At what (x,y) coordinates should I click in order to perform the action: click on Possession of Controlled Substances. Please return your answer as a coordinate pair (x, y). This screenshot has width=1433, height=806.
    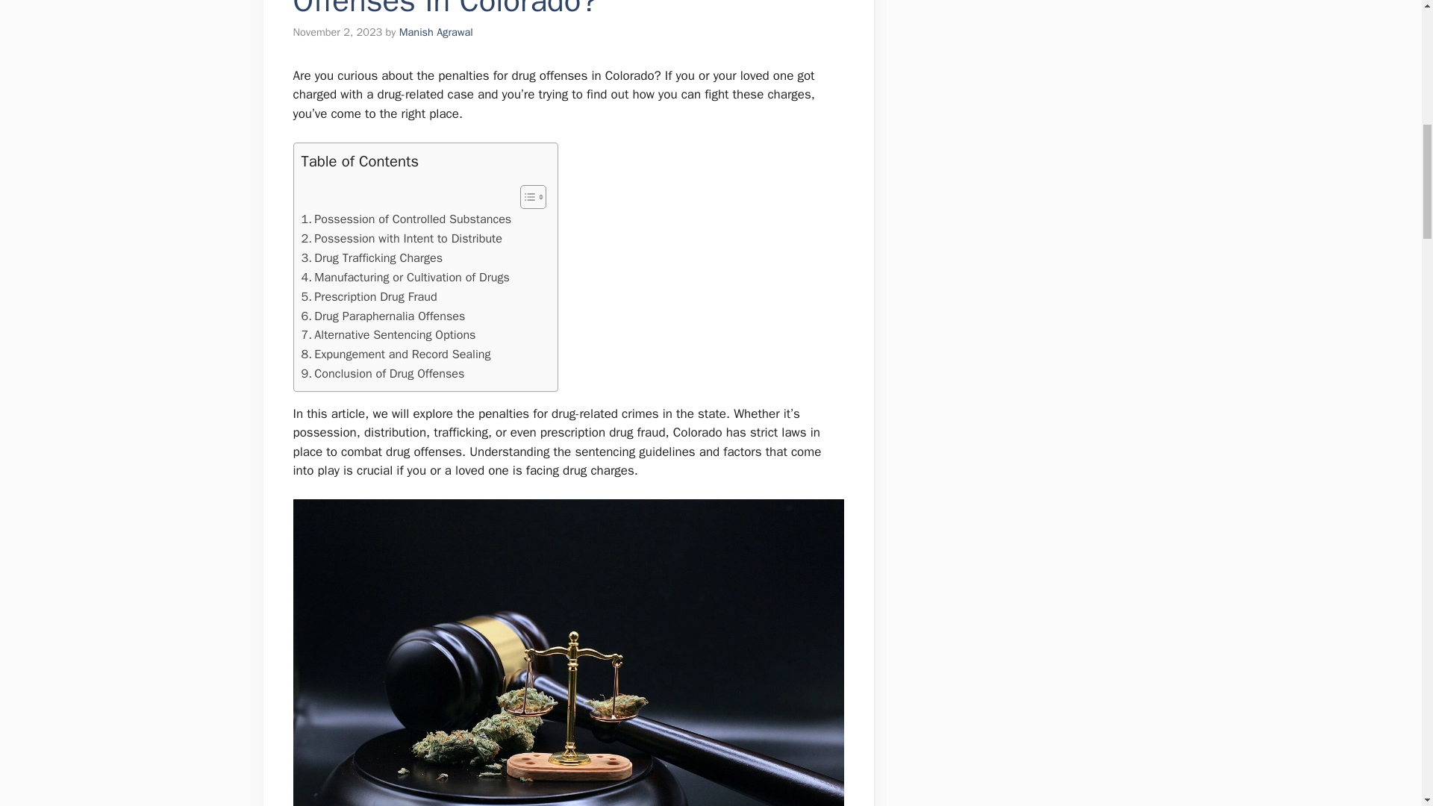
    Looking at the image, I should click on (406, 219).